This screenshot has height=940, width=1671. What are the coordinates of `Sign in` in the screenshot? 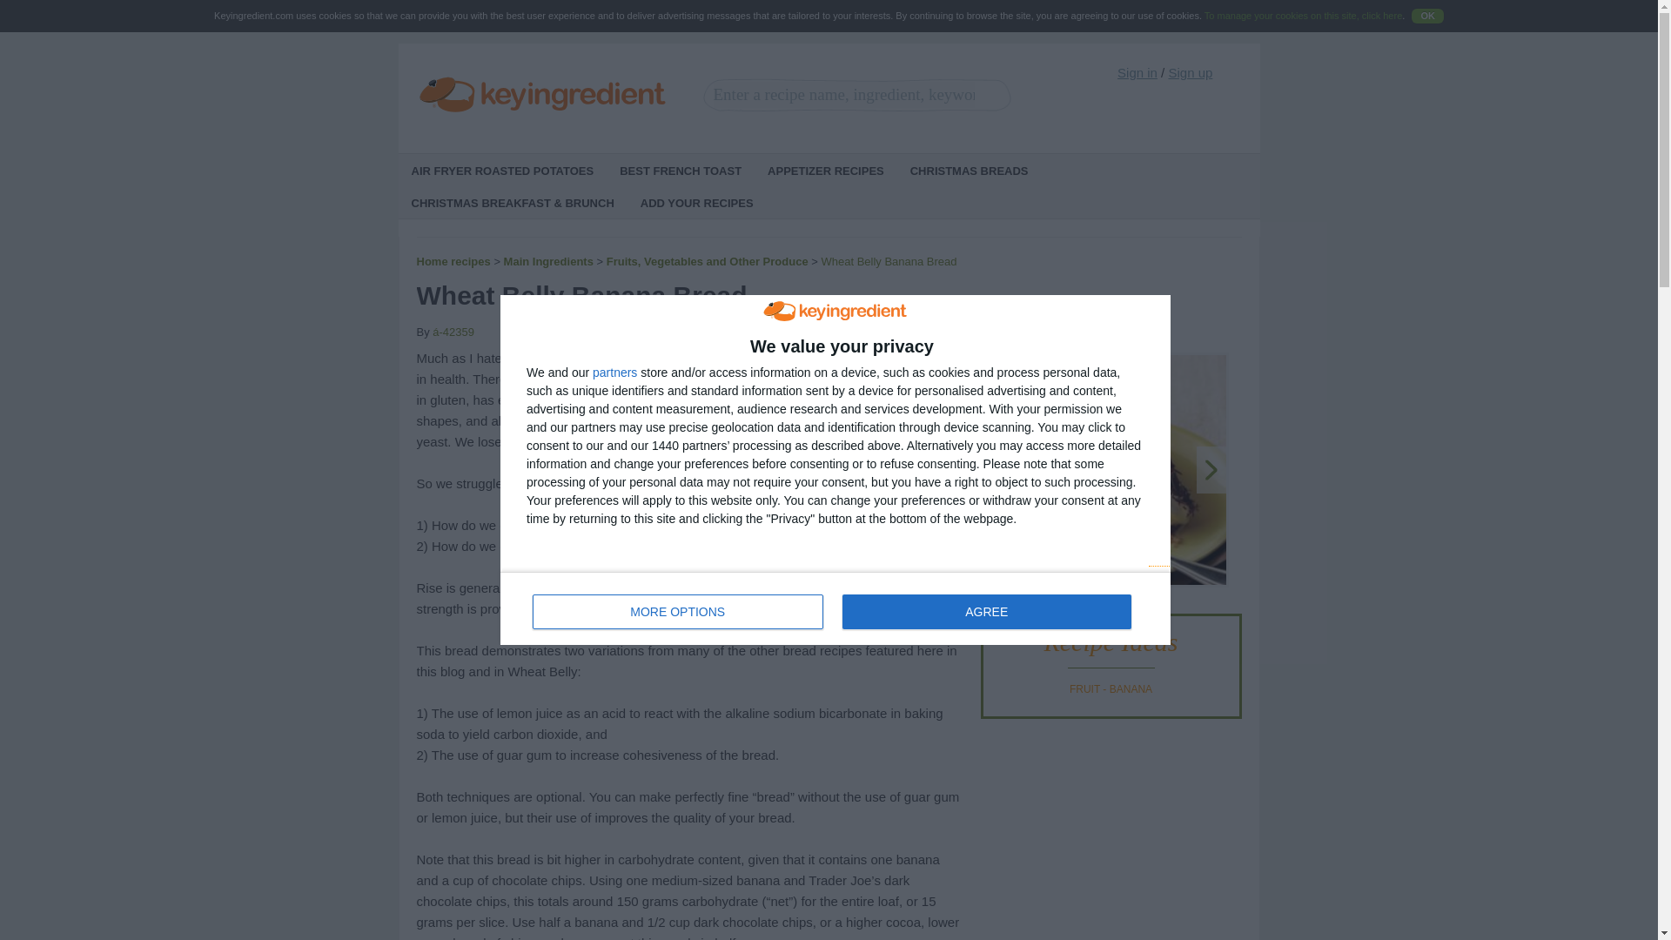 It's located at (1137, 71).